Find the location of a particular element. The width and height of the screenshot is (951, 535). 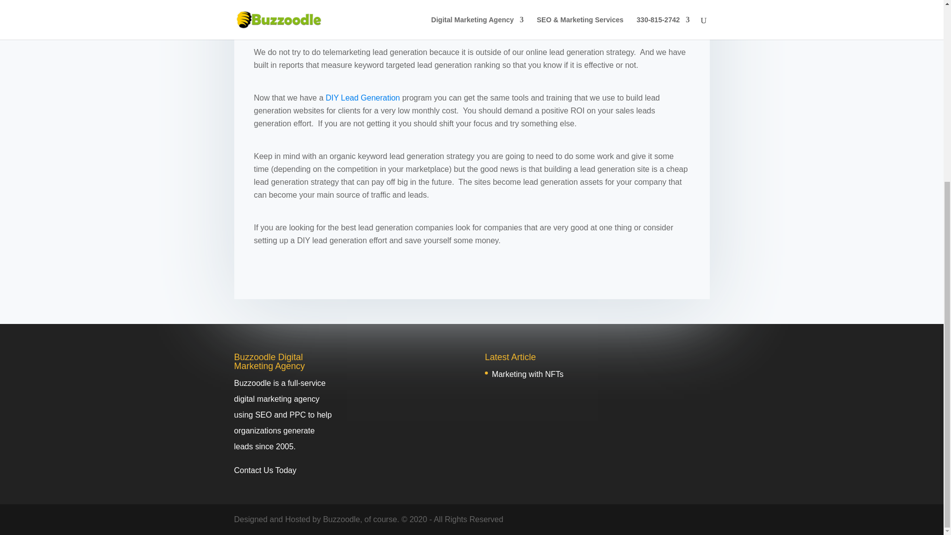

DIY Lead Generation is located at coordinates (362, 98).